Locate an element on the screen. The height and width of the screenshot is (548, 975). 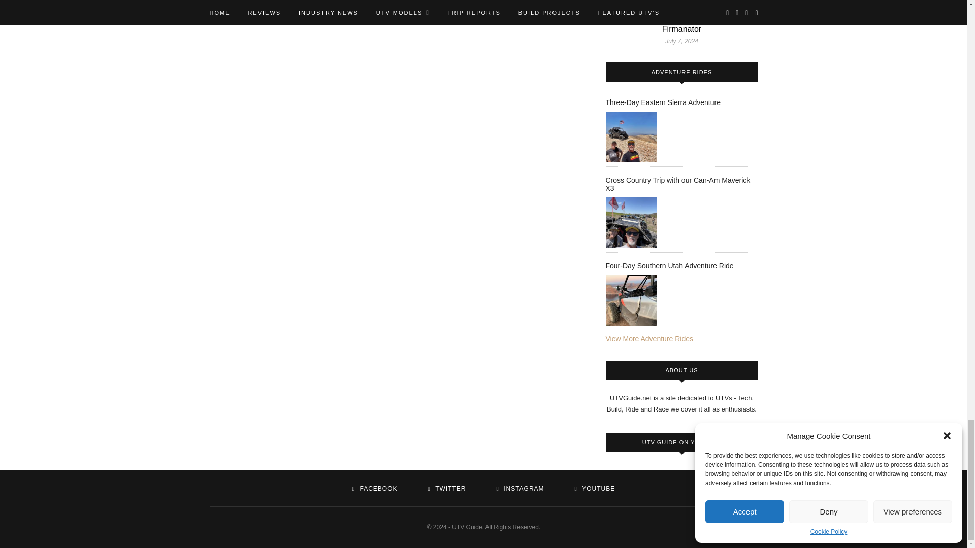
Four-Day Southern Utah Adventure Ride is located at coordinates (631, 300).